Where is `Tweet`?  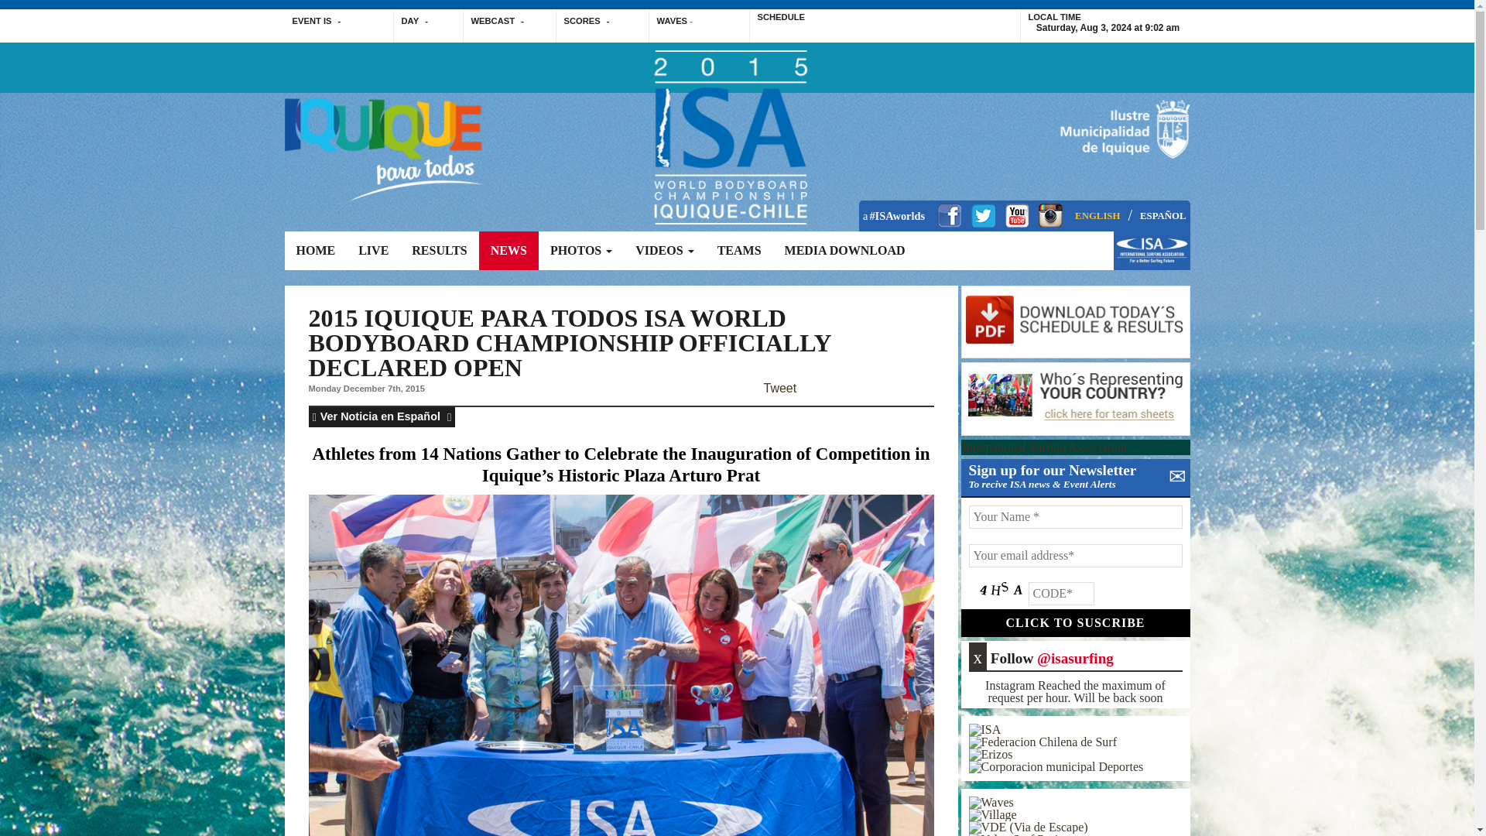
Tweet is located at coordinates (780, 388).